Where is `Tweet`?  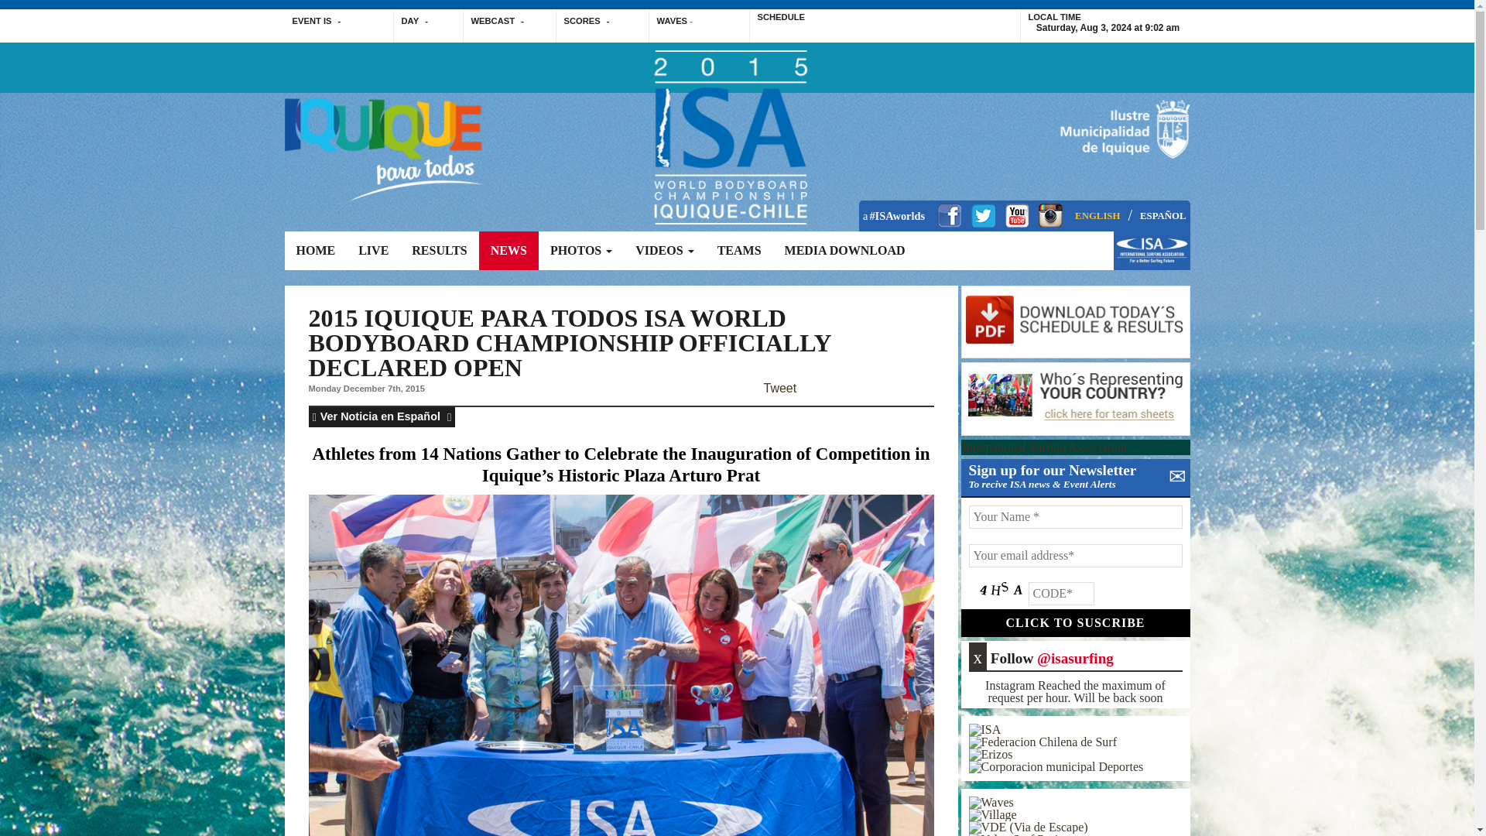
Tweet is located at coordinates (780, 388).